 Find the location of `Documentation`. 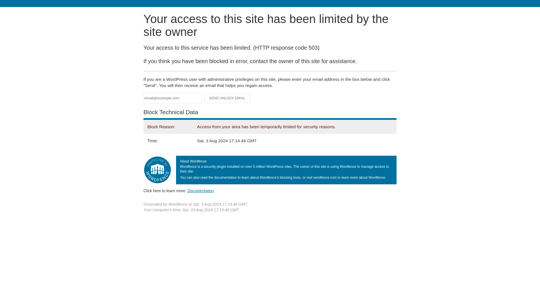

Documentation is located at coordinates (201, 190).